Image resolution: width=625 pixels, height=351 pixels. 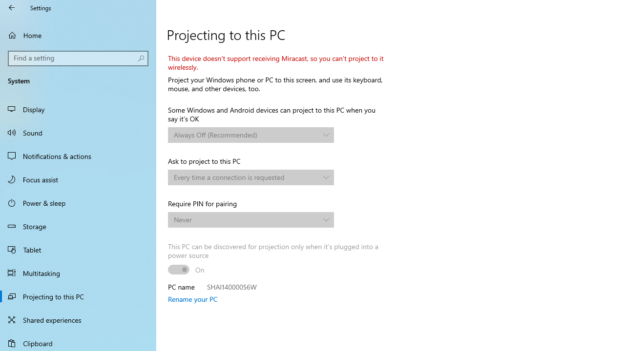 What do you see at coordinates (78, 35) in the screenshot?
I see `Home` at bounding box center [78, 35].